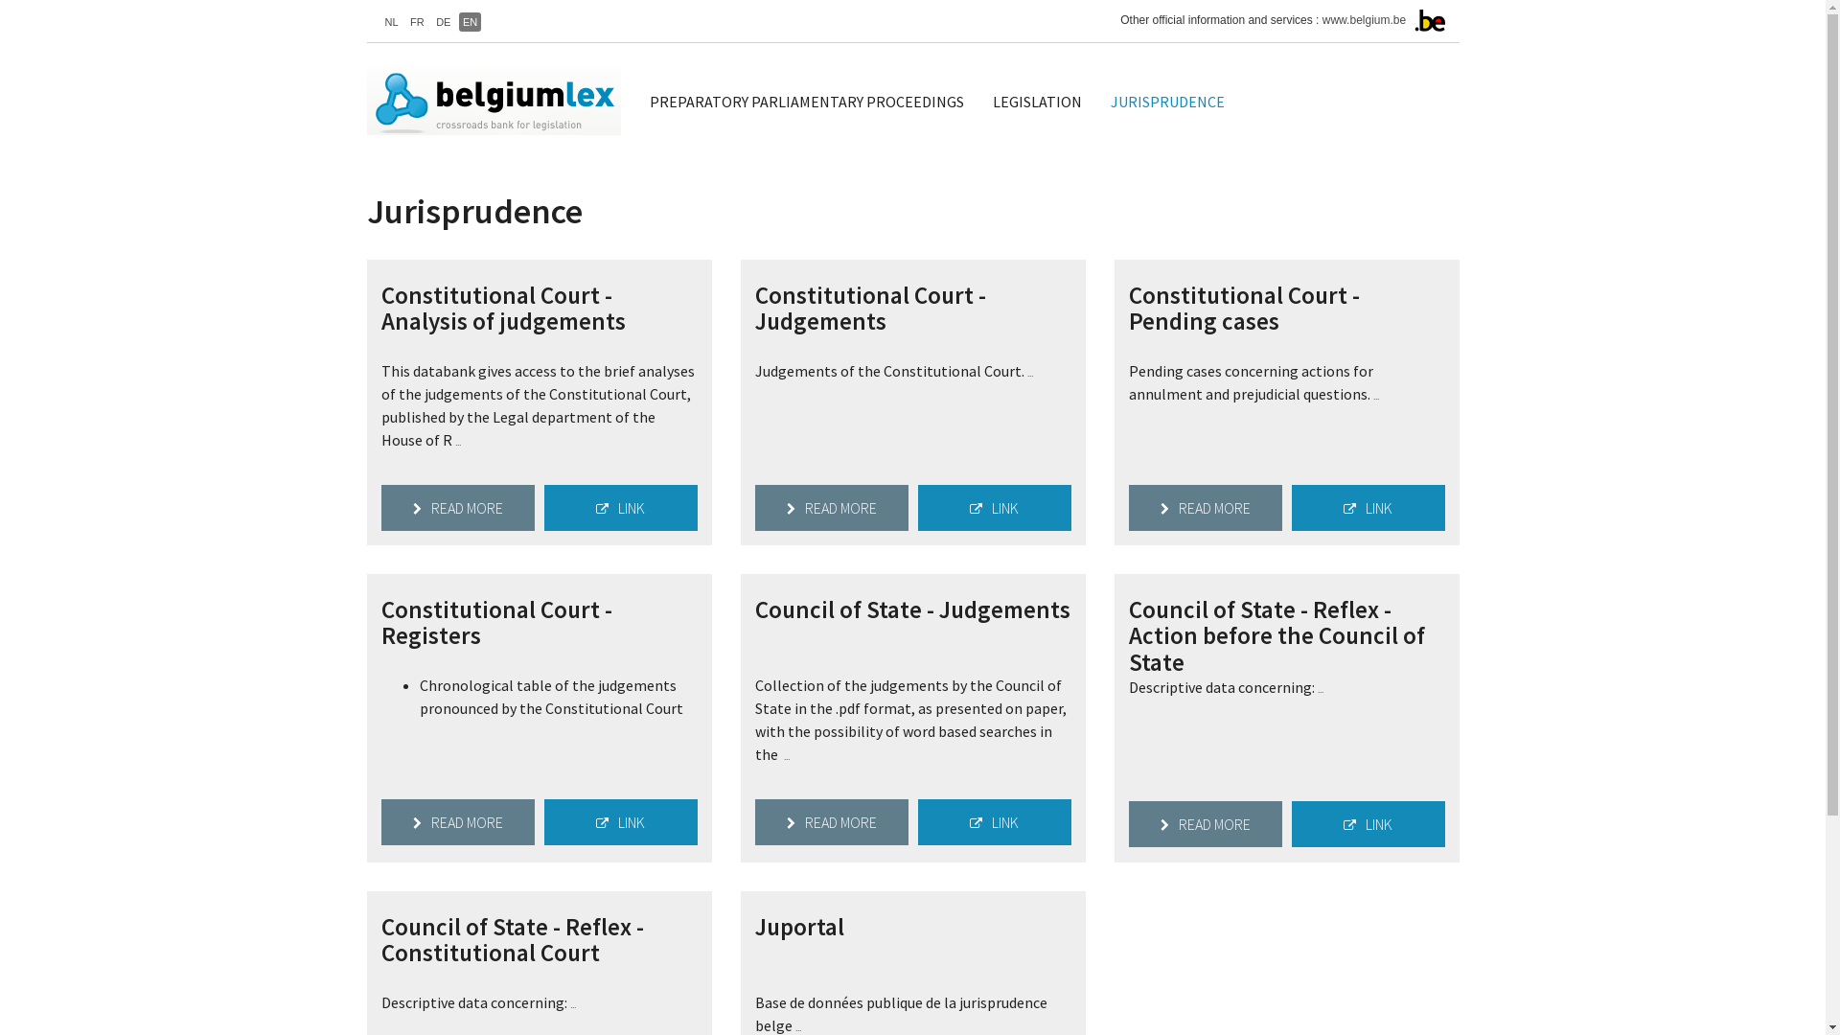 The image size is (1840, 1035). I want to click on LINK, so click(1368, 508).